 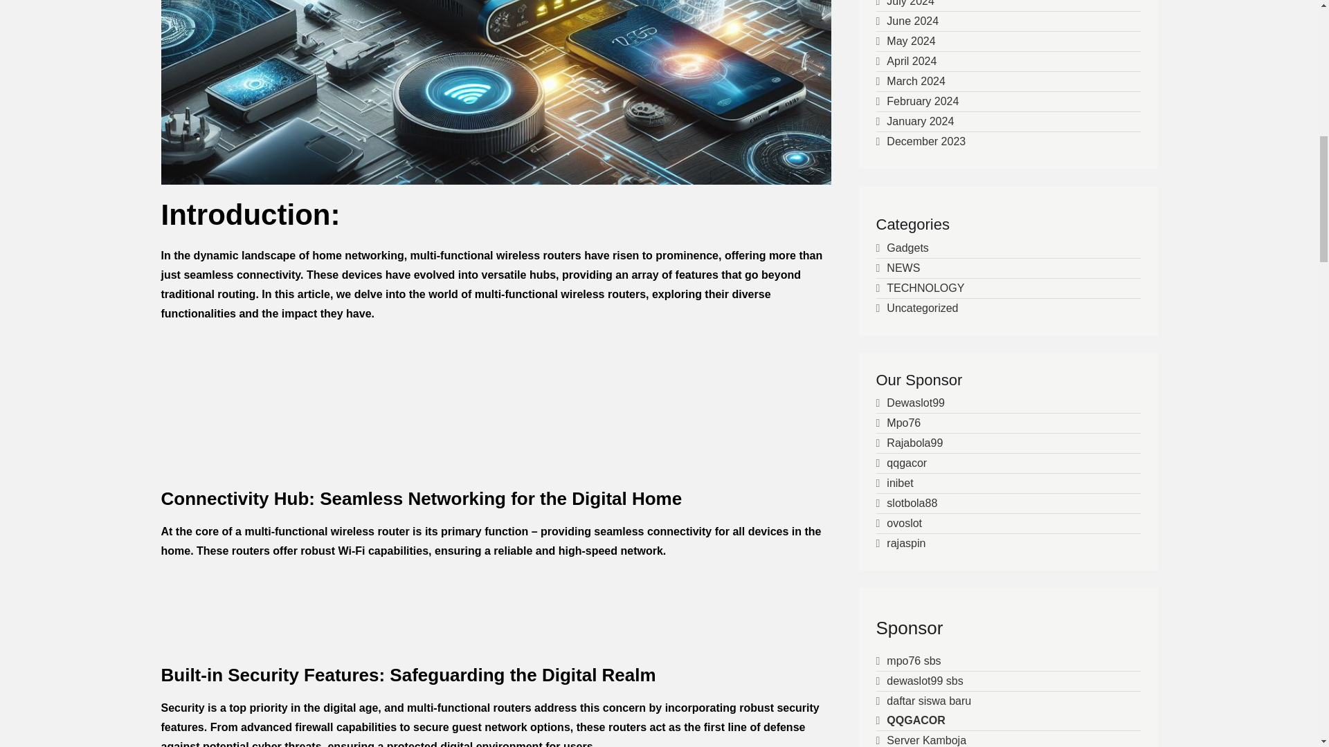 I want to click on July 2024, so click(x=910, y=3).